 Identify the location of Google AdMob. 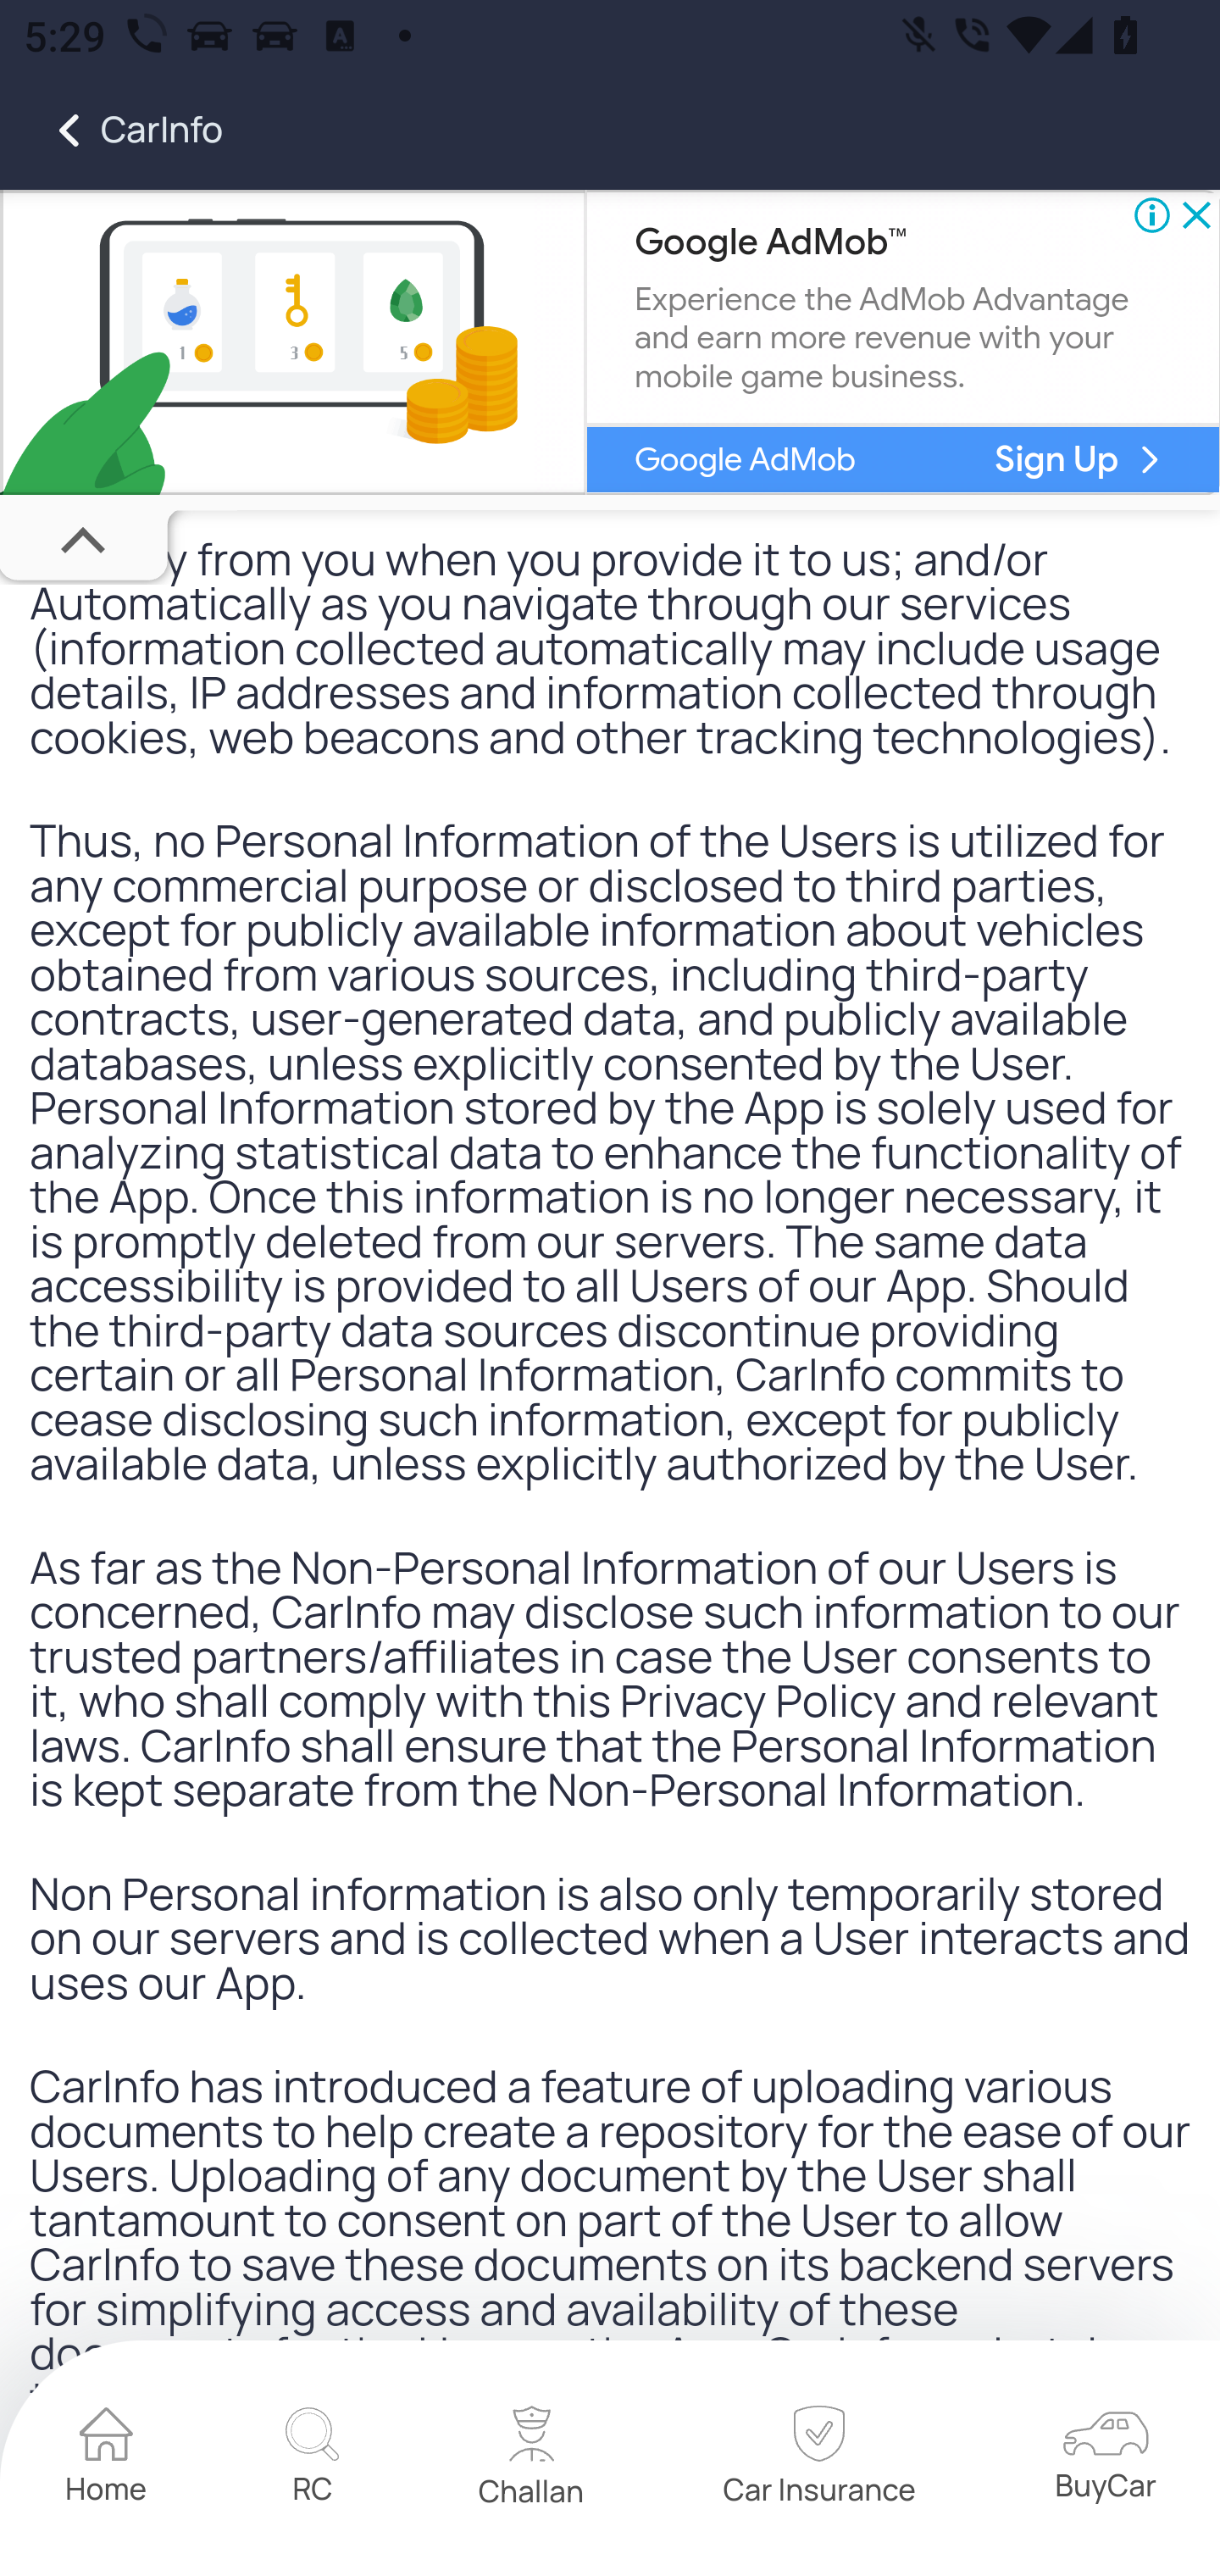
(743, 461).